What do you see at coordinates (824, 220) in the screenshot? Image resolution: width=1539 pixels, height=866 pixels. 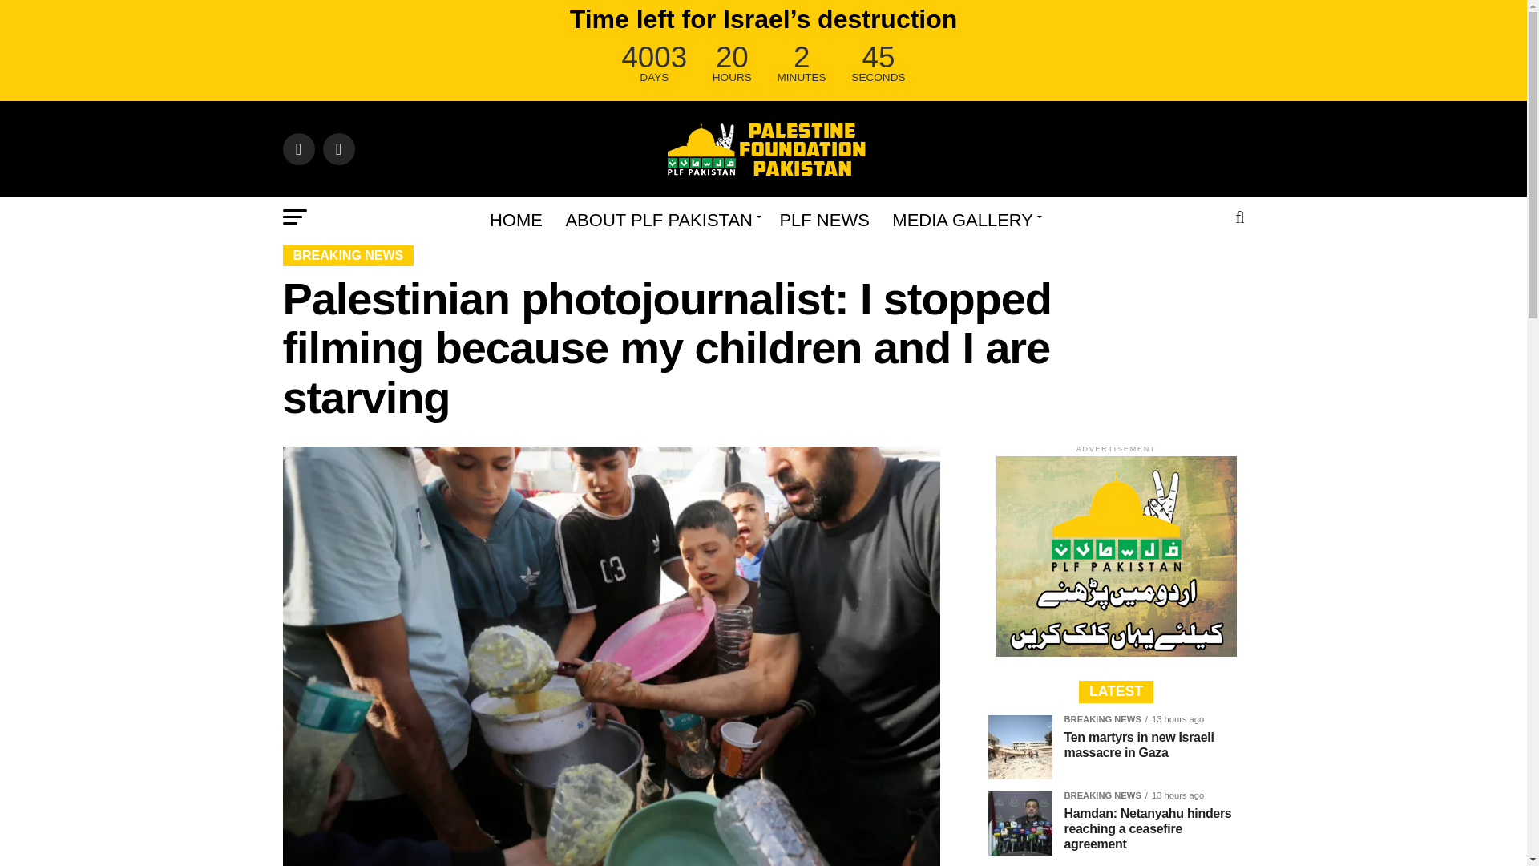 I see `PLF NEWS` at bounding box center [824, 220].